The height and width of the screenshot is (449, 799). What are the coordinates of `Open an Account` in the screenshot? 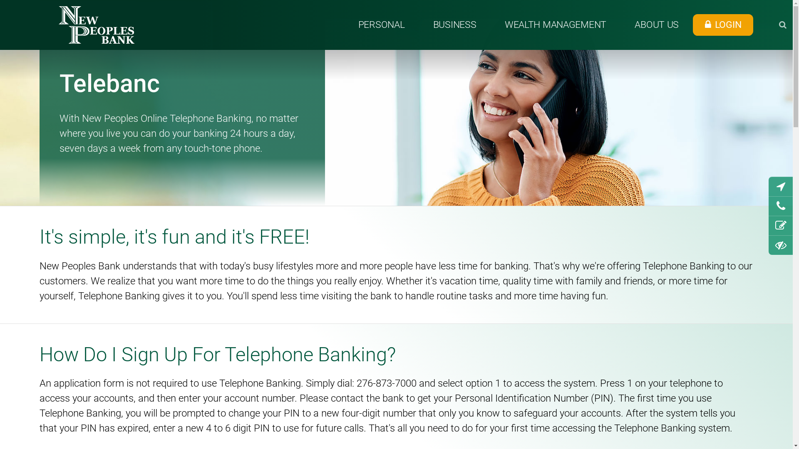 It's located at (781, 226).